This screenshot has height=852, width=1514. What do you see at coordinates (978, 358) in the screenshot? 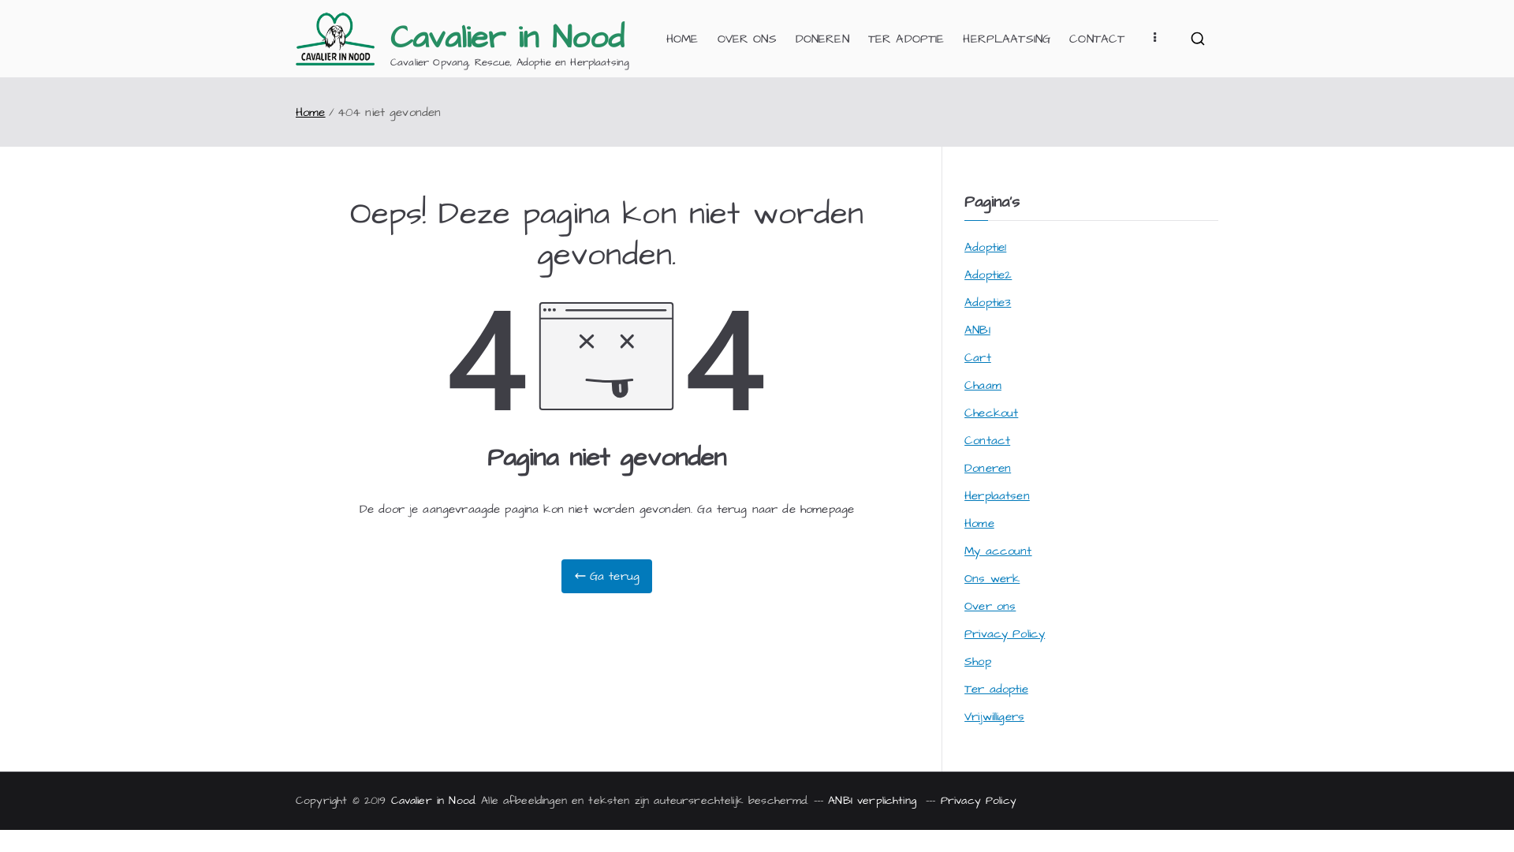
I see `Cart` at bounding box center [978, 358].